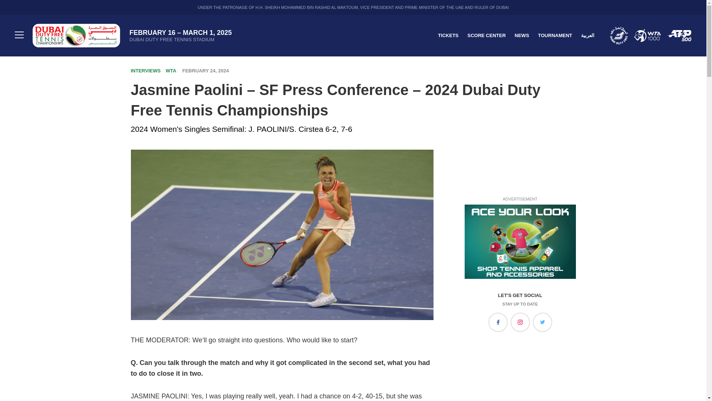 The width and height of the screenshot is (712, 401). Describe the element at coordinates (486, 35) in the screenshot. I see `SCORE CENTER` at that location.